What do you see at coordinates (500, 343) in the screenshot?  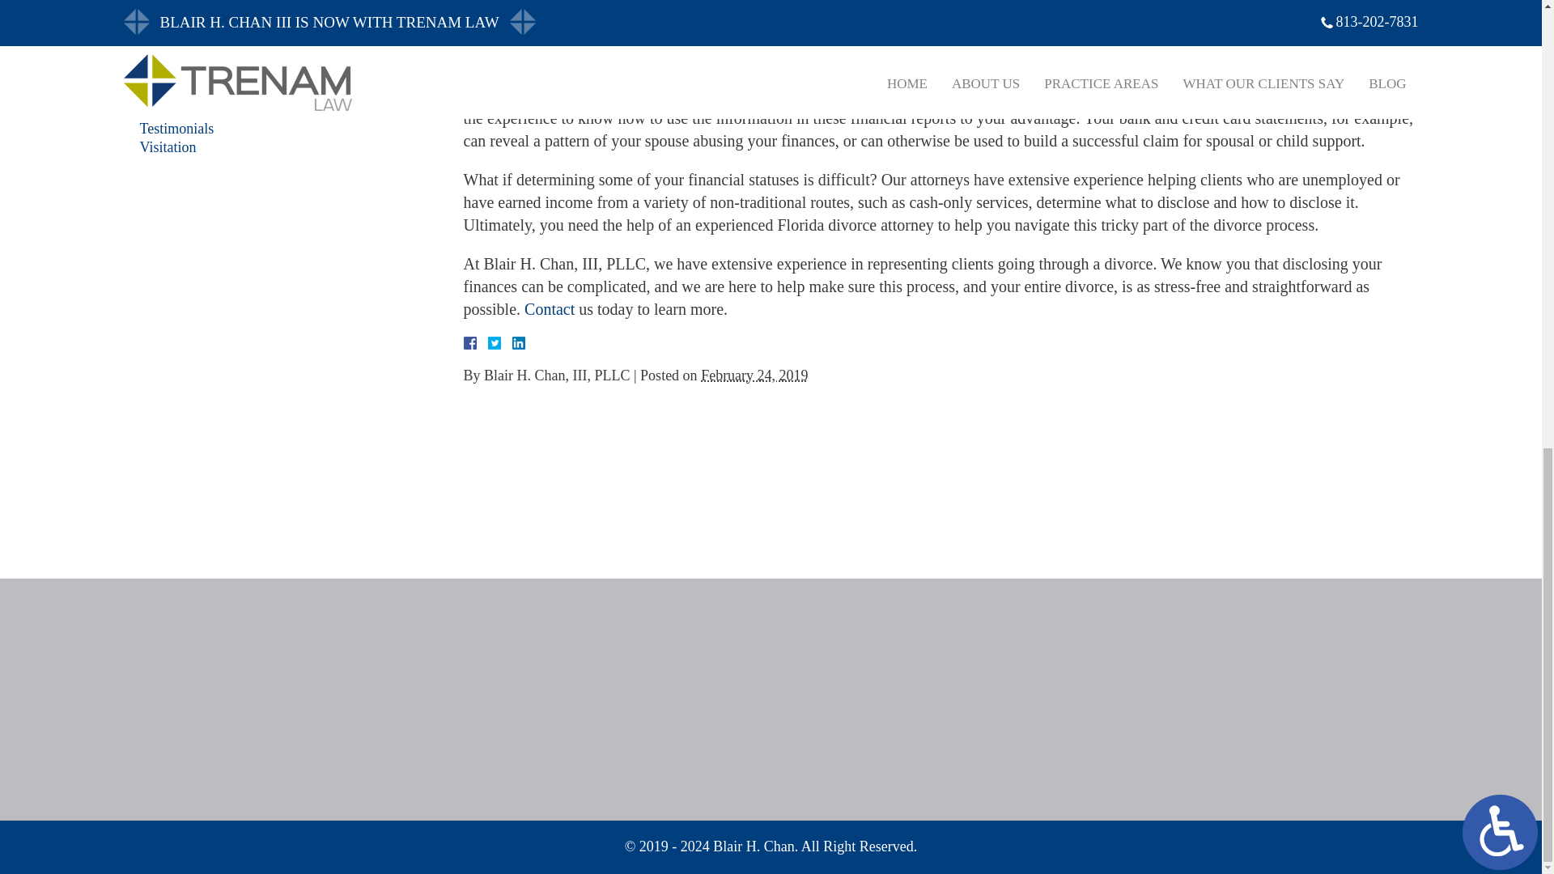 I see `Twitter` at bounding box center [500, 343].